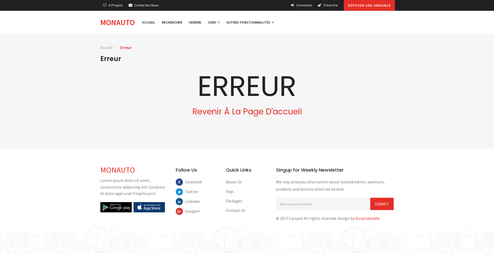 The image size is (494, 277). I want to click on MONAUTO, so click(118, 170).